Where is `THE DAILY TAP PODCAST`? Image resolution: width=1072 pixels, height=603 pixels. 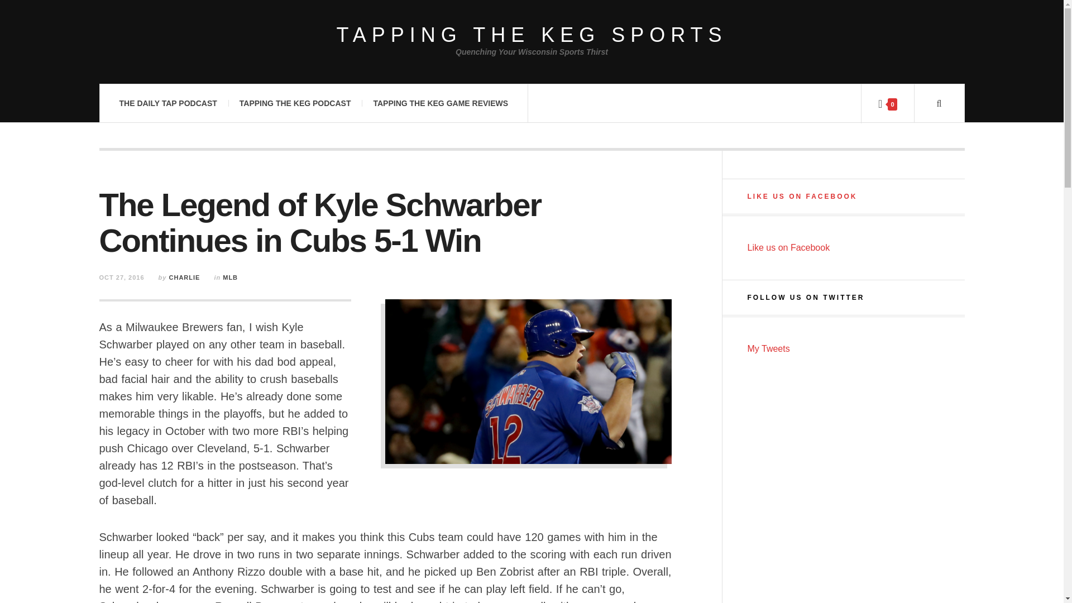
THE DAILY TAP PODCAST is located at coordinates (167, 103).